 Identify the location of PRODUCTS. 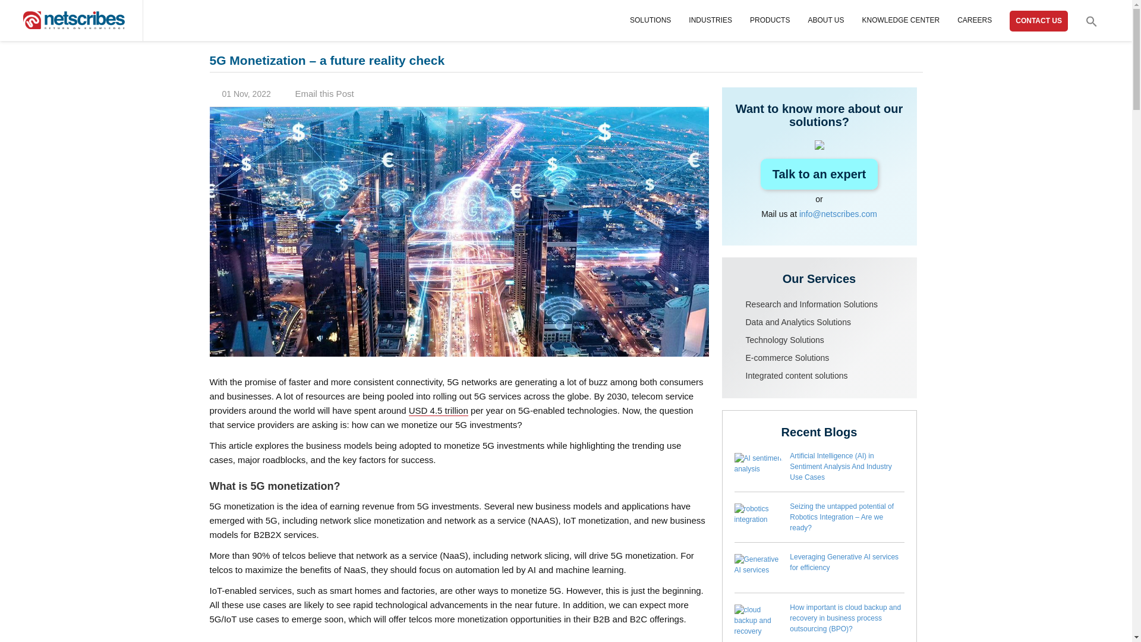
(769, 20).